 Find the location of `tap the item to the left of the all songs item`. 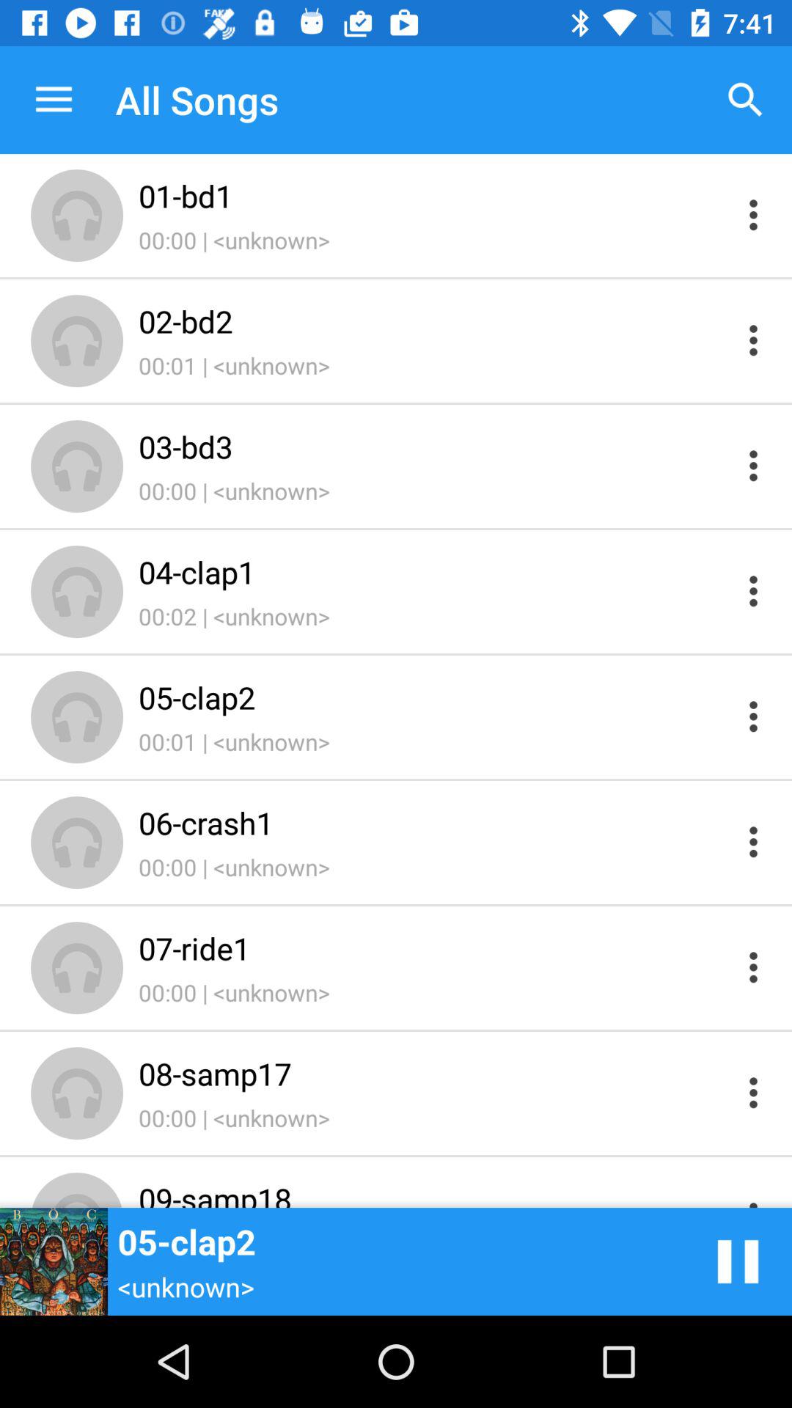

tap the item to the left of the all songs item is located at coordinates (54, 100).